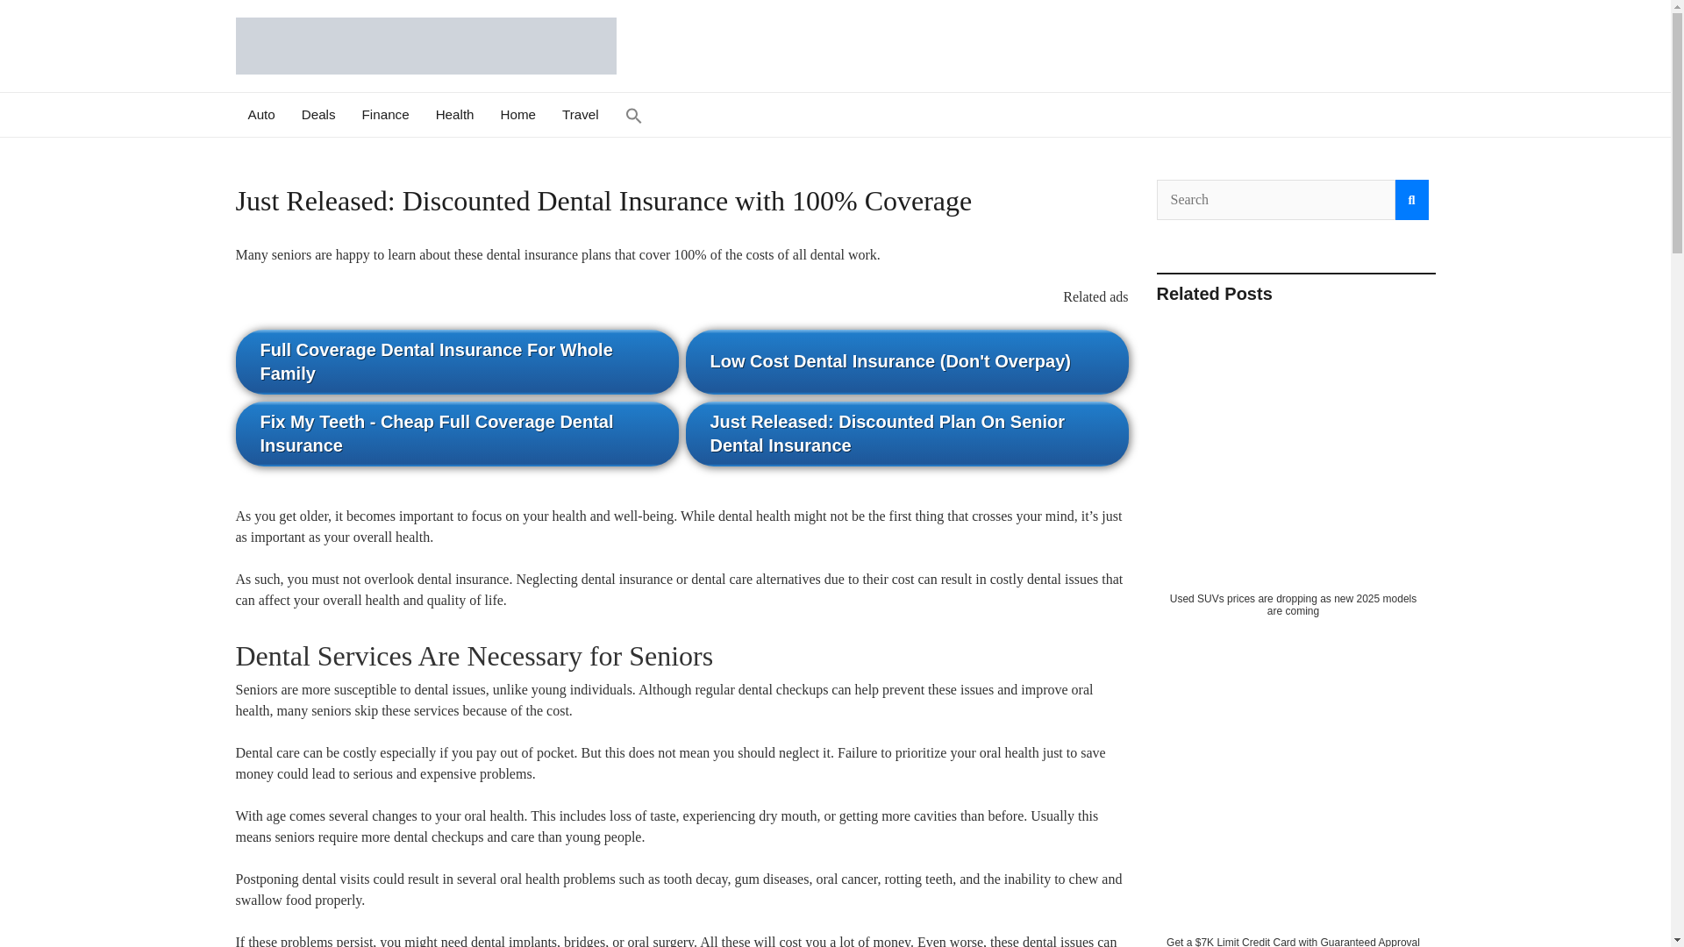 The width and height of the screenshot is (1684, 947). Describe the element at coordinates (456, 433) in the screenshot. I see `Fix My Teeth - Cheap Full Coverage Dental Insurance` at that location.